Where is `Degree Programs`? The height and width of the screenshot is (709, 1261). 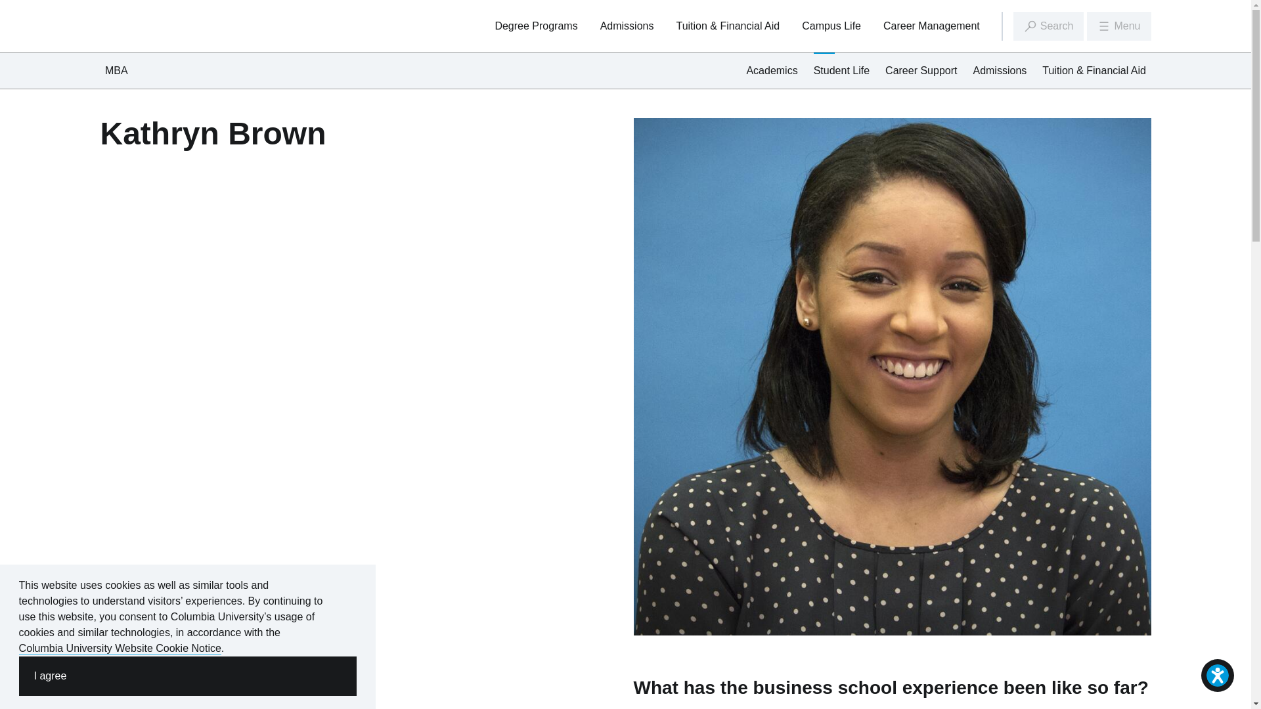
Degree Programs is located at coordinates (536, 26).